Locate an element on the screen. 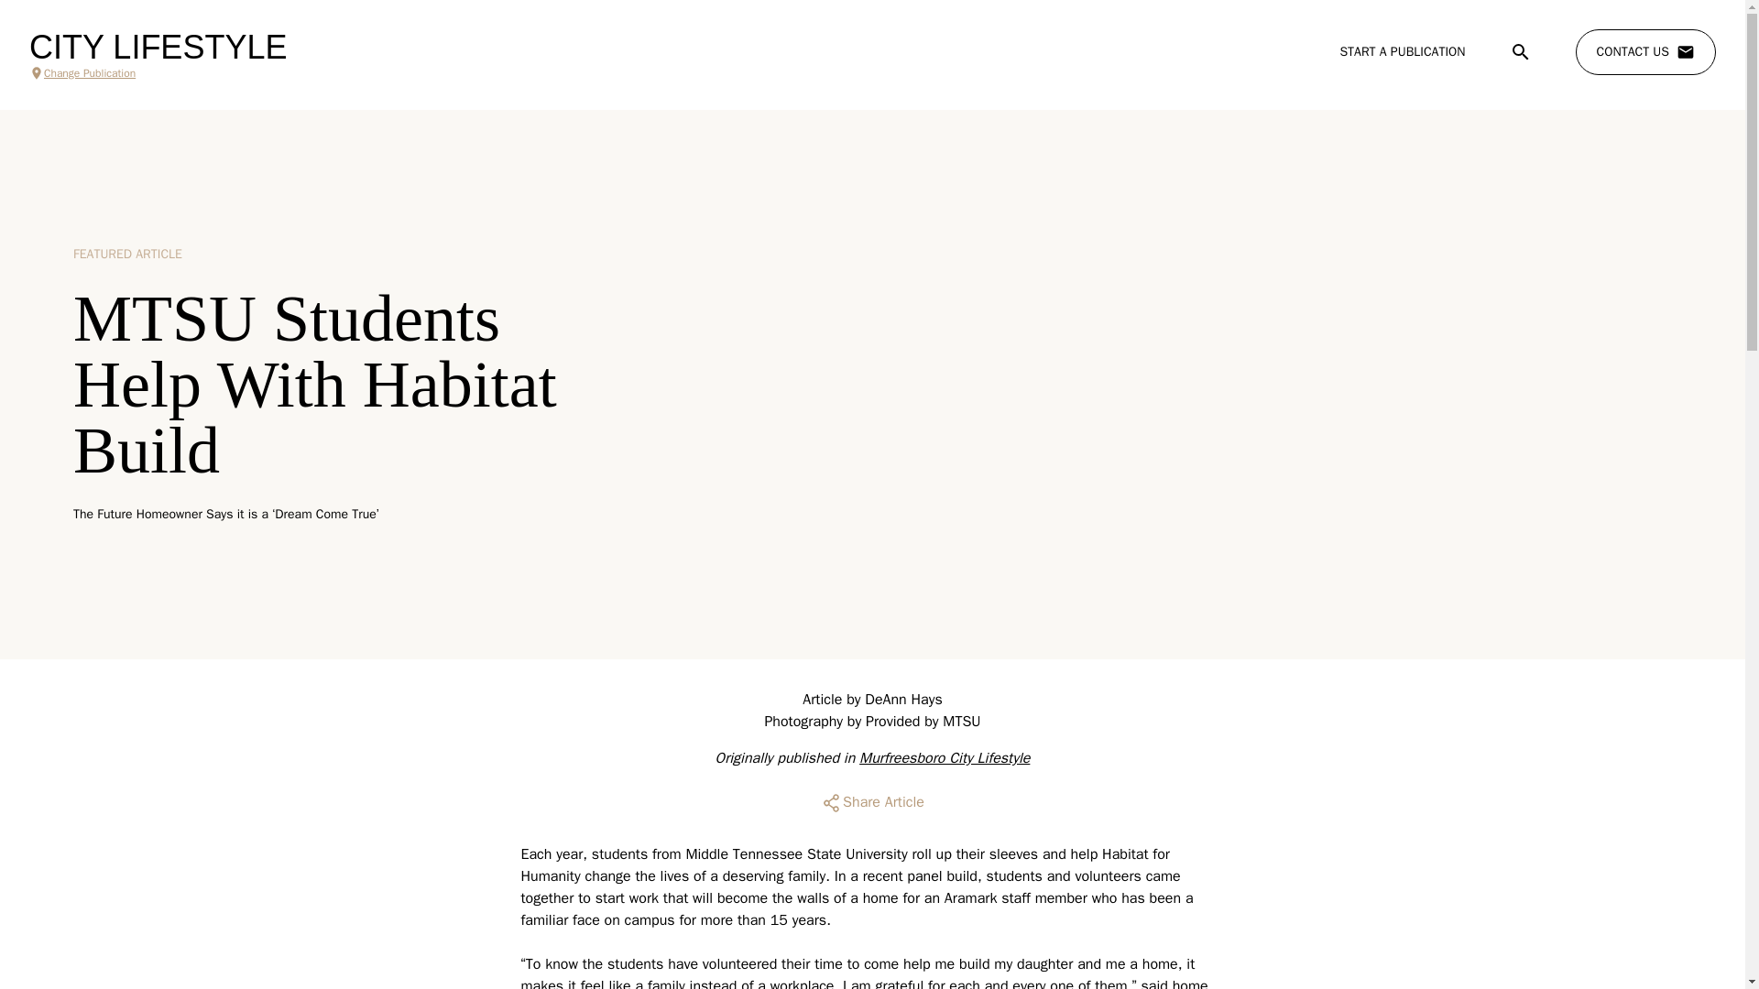 The width and height of the screenshot is (1759, 989). CITY LIFESTYLE is located at coordinates (158, 48).